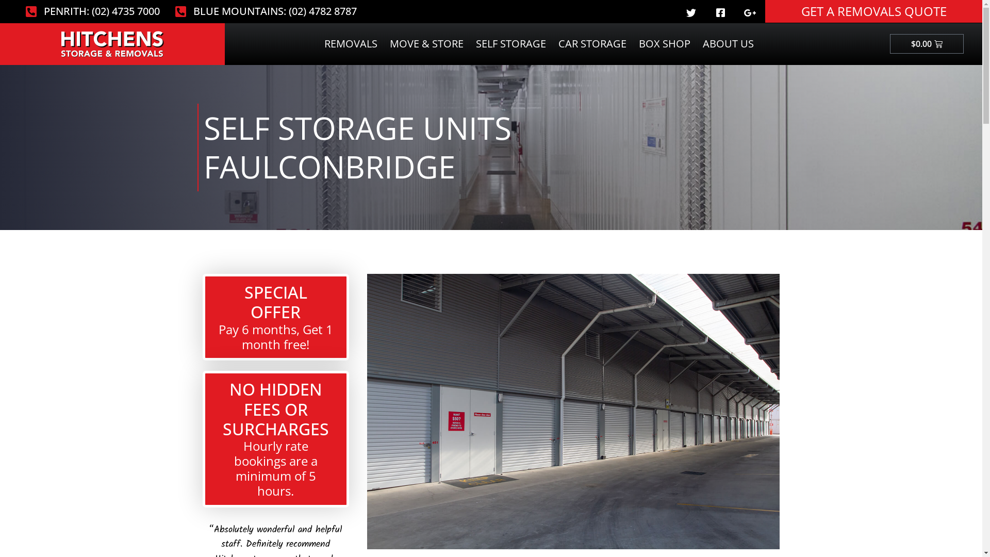 The width and height of the screenshot is (990, 557). I want to click on MOVE & STORE, so click(427, 44).